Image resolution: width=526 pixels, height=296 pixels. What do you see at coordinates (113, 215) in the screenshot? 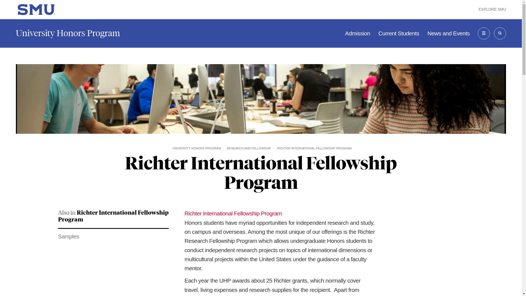
I see `Richter International Fellowship Program` at bounding box center [113, 215].